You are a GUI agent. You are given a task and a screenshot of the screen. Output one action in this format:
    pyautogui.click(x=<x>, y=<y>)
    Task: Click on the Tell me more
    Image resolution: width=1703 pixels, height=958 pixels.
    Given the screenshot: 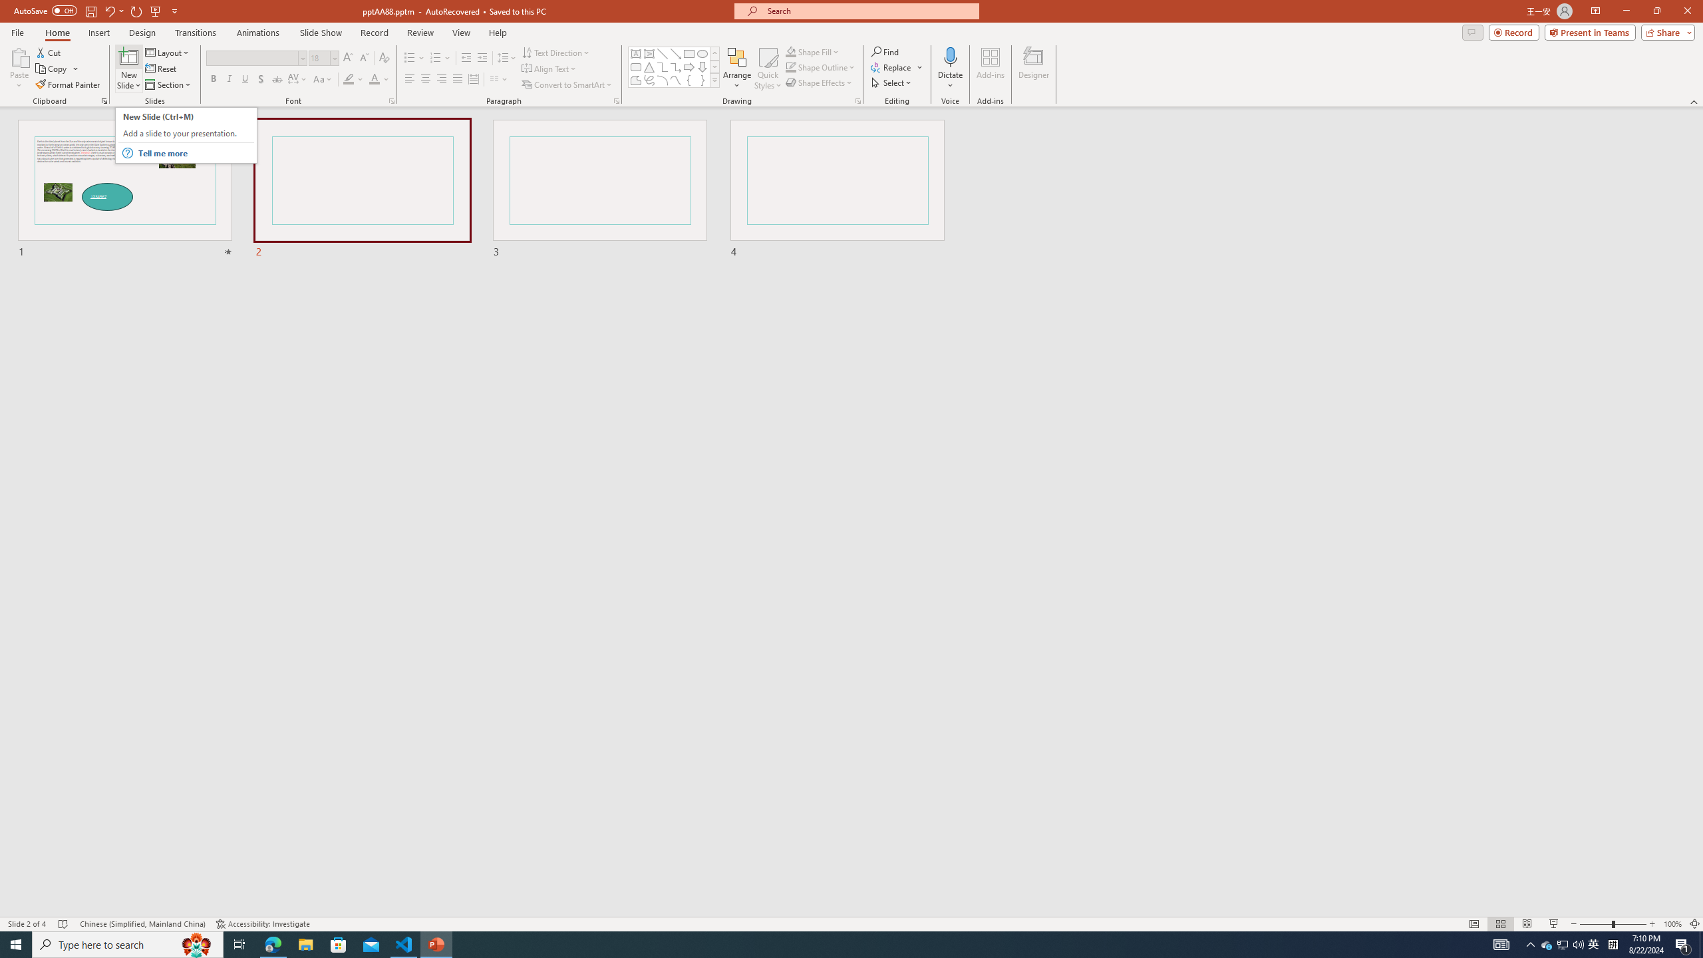 What is the action you would take?
    pyautogui.click(x=194, y=153)
    